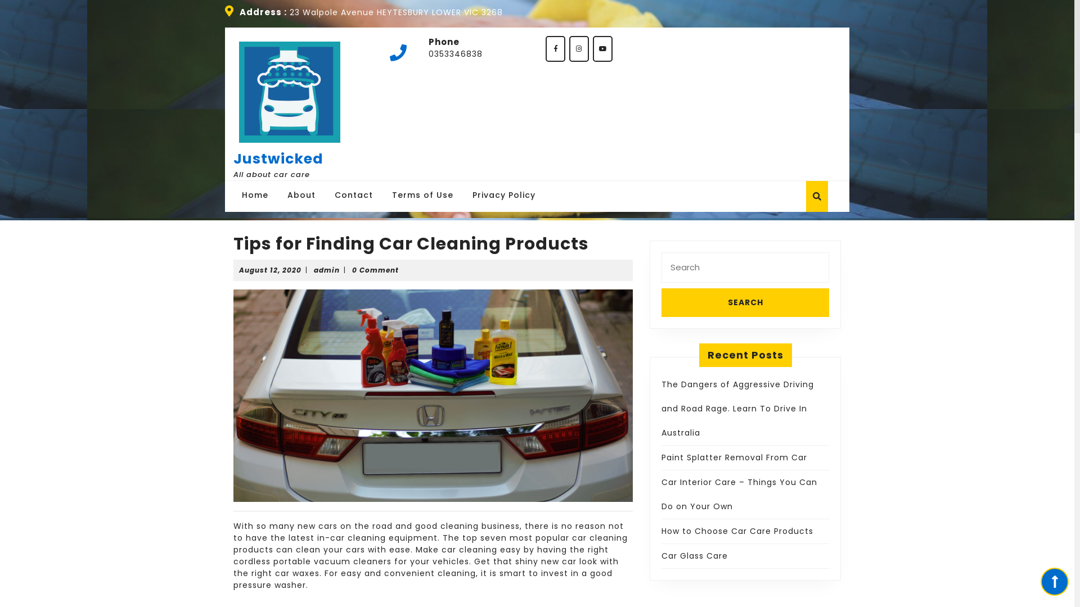 This screenshot has width=1080, height=607. Describe the element at coordinates (695, 556) in the screenshot. I see `Car Glass Care` at that location.